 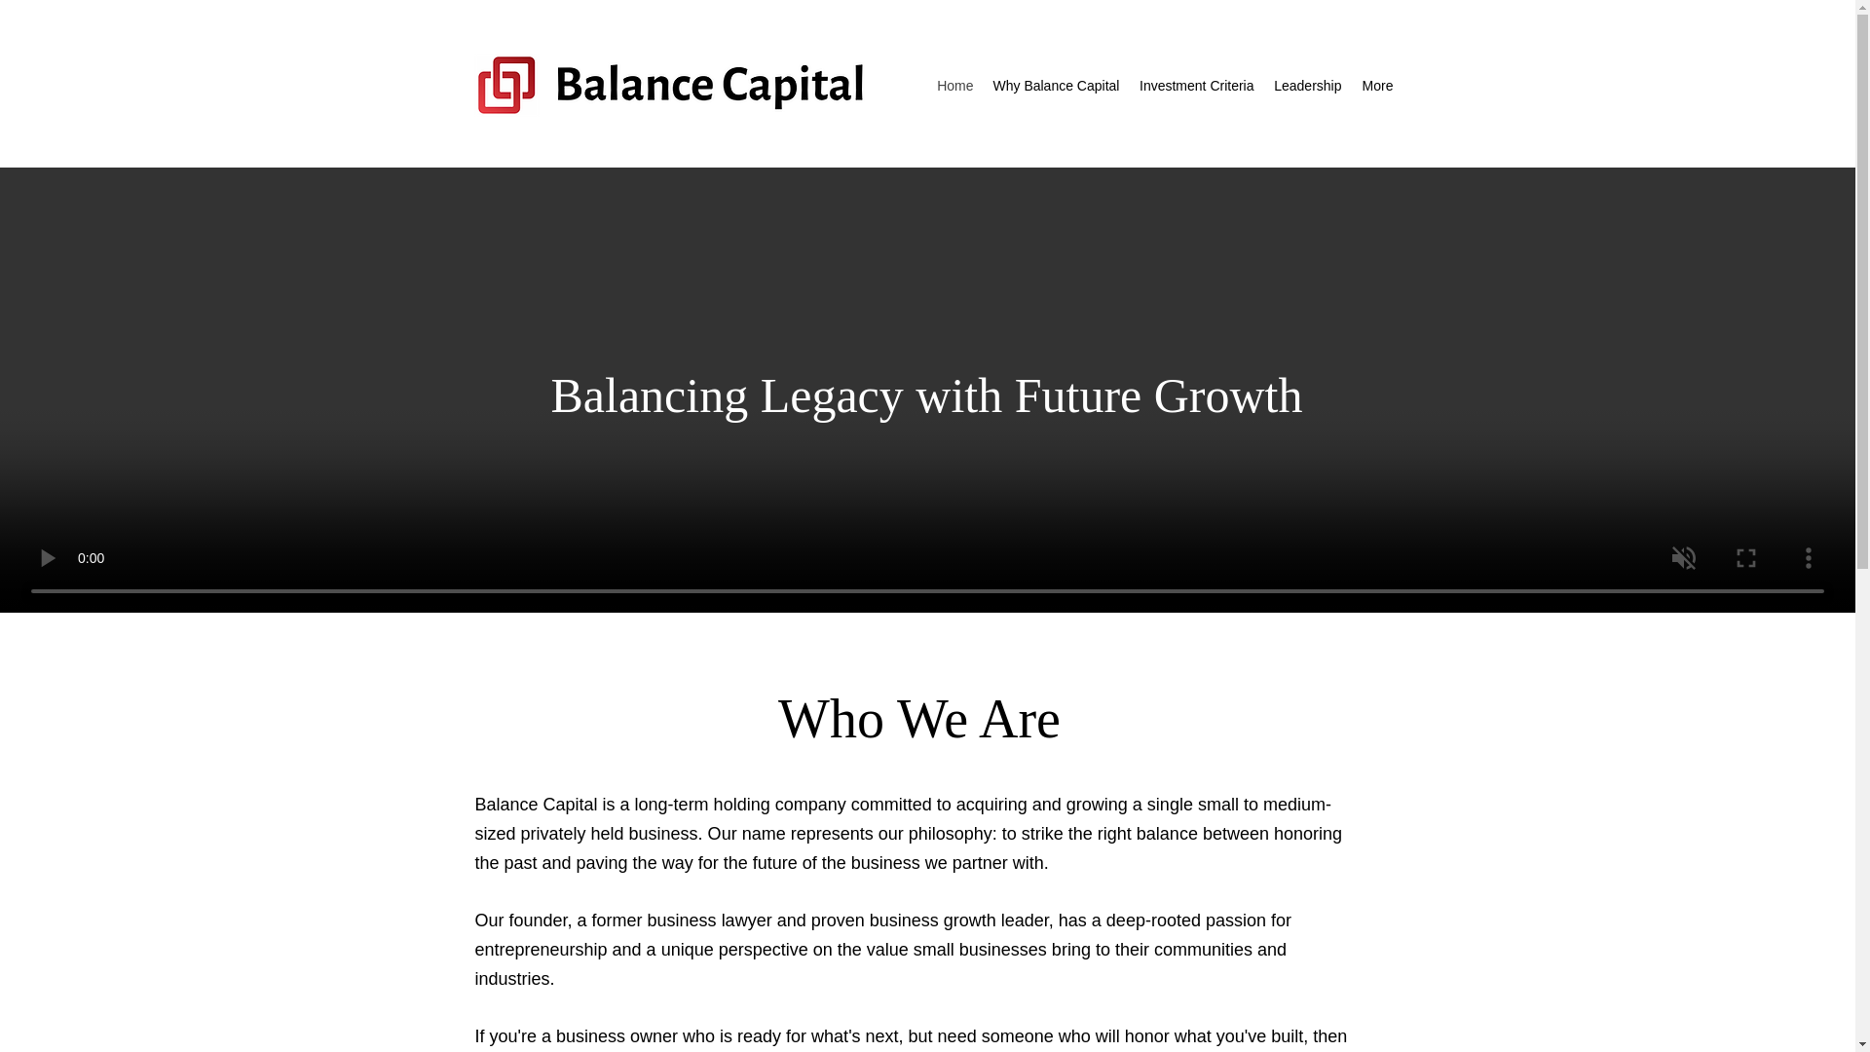 I want to click on Investment Criteria, so click(x=1195, y=86).